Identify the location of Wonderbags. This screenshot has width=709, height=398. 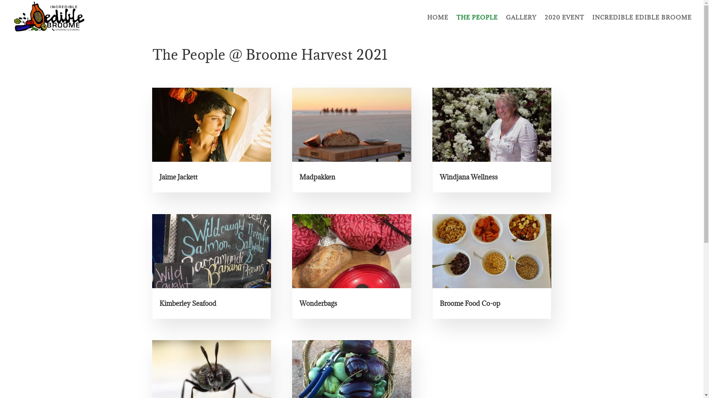
(318, 304).